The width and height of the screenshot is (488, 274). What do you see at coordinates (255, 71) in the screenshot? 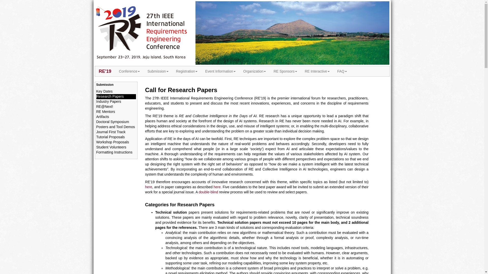
I see `Organization` at bounding box center [255, 71].